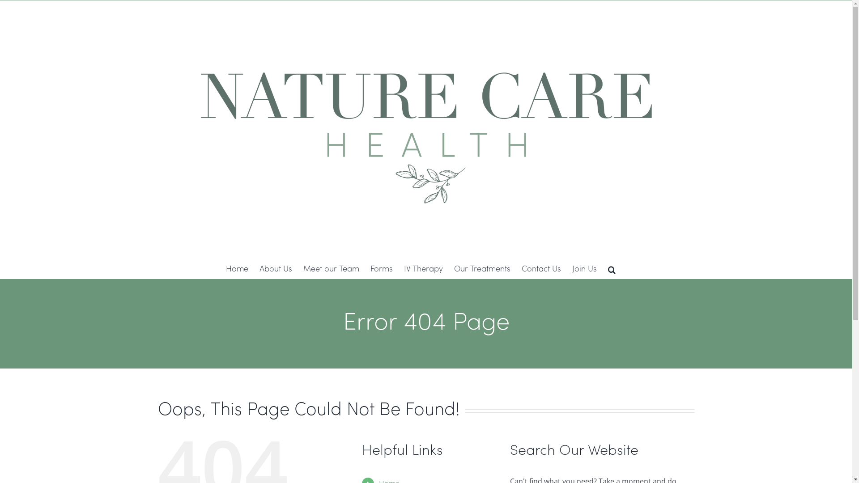  Describe the element at coordinates (276, 270) in the screenshot. I see `About Us` at that location.